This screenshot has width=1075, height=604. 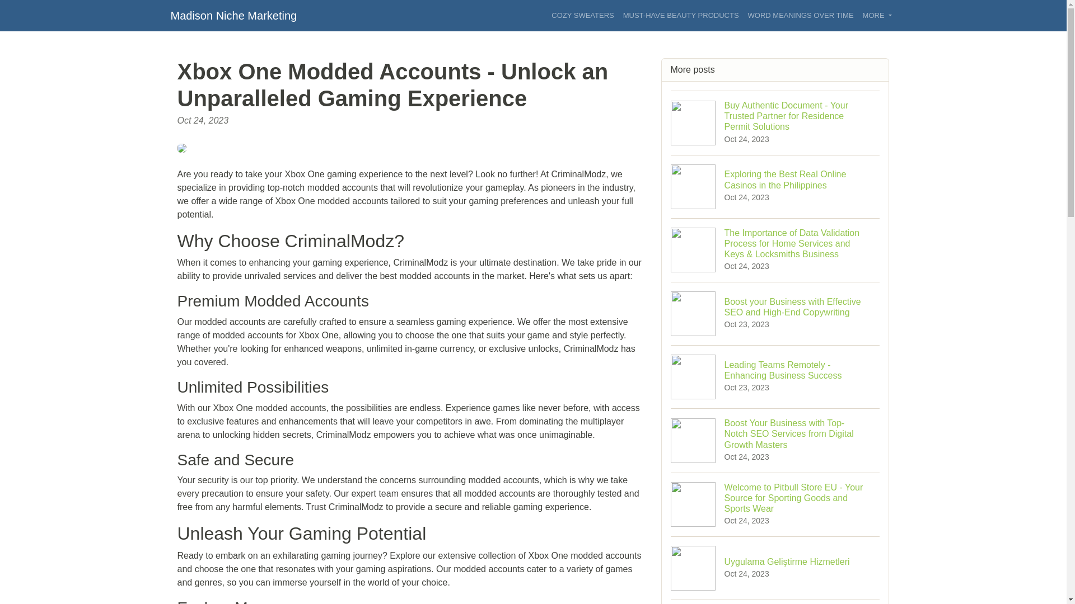 What do you see at coordinates (801, 16) in the screenshot?
I see `WORD MEANINGS OVER TIME` at bounding box center [801, 16].